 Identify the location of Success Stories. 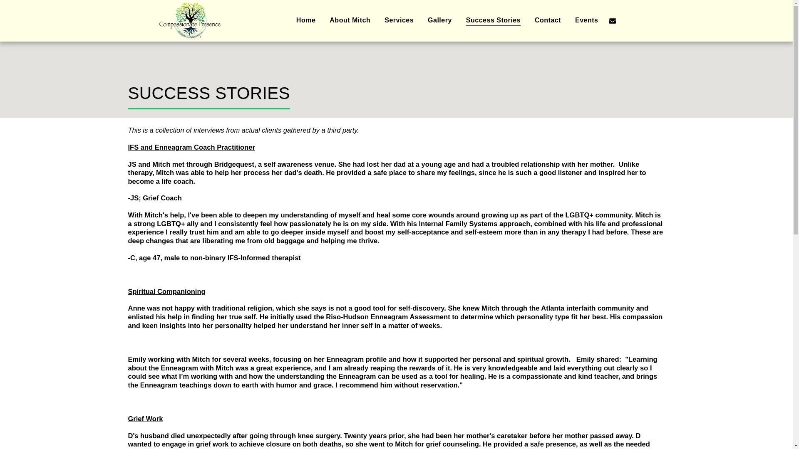
(494, 21).